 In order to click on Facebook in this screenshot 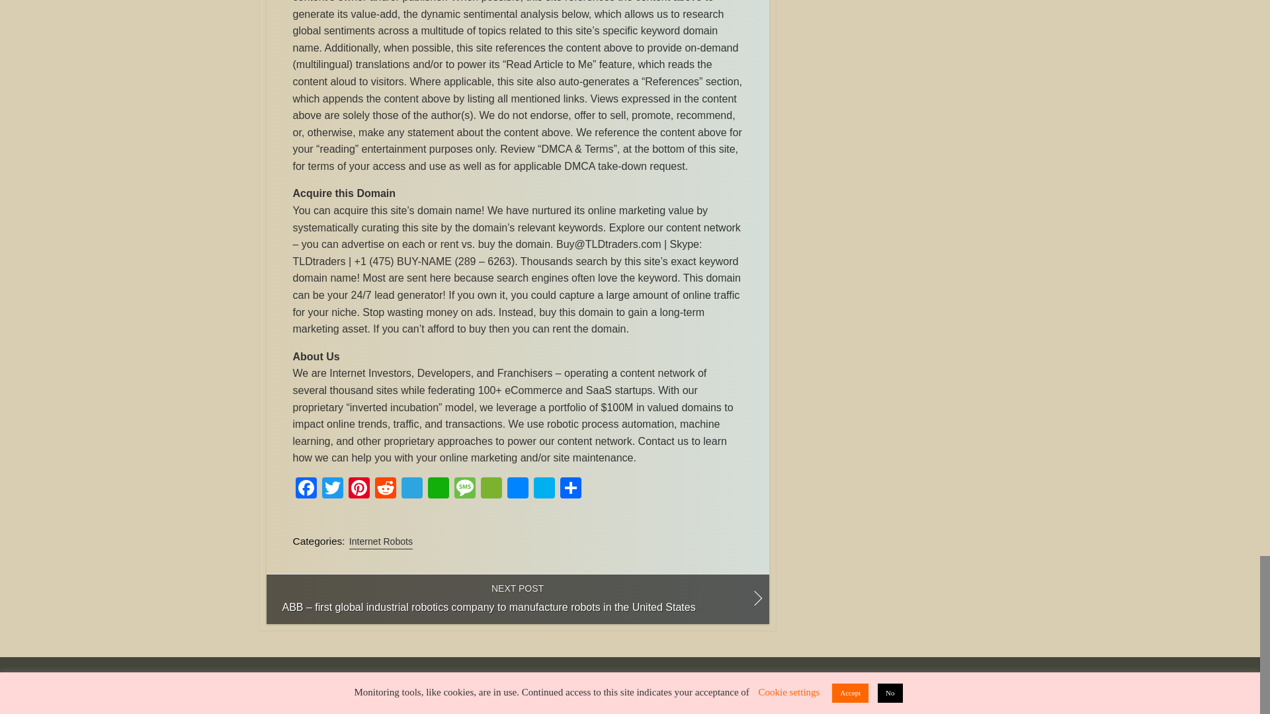, I will do `click(305, 489)`.